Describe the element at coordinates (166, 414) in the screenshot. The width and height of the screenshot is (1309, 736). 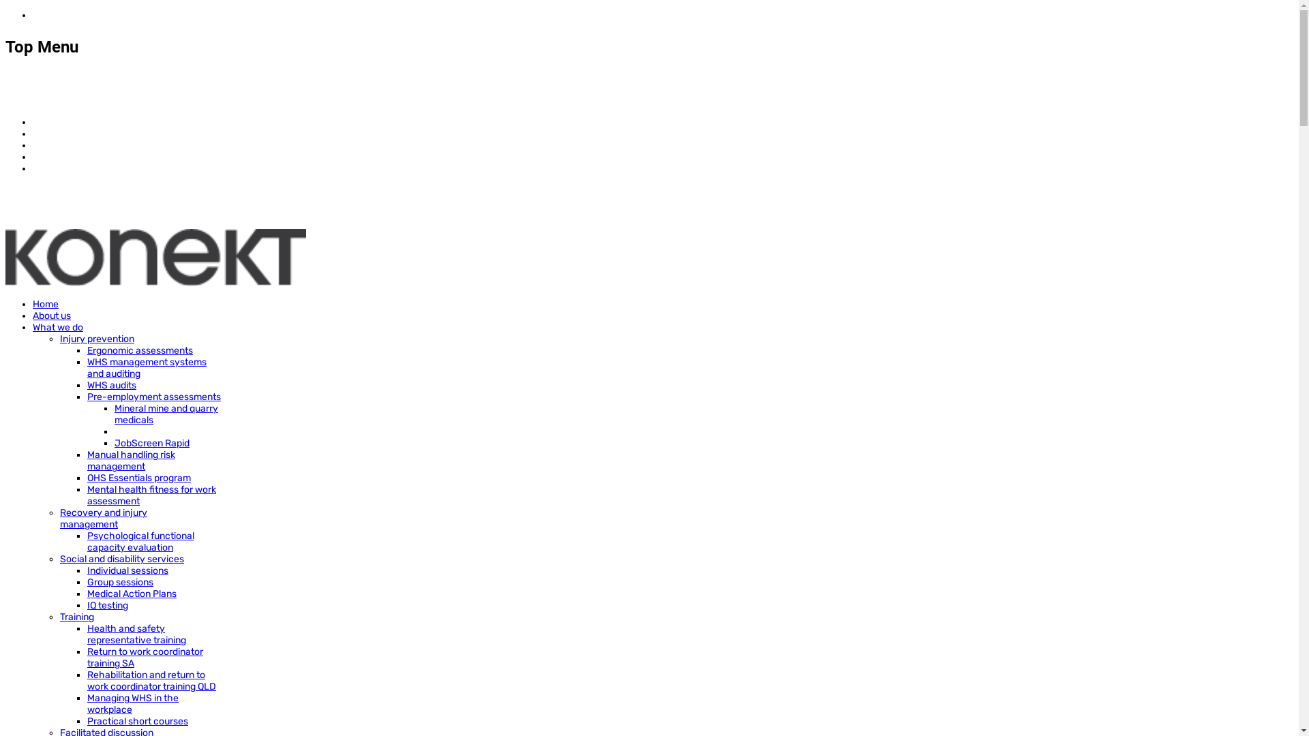
I see `Mineral mine and quarry medicals` at that location.